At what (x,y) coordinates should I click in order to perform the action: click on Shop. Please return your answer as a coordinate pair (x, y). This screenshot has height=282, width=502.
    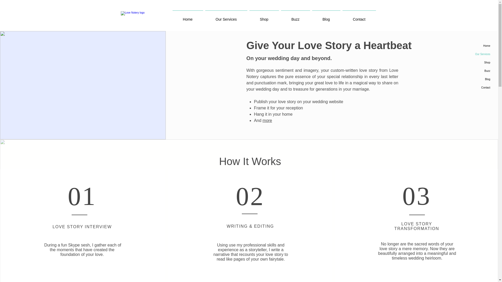
    Looking at the image, I should click on (469, 62).